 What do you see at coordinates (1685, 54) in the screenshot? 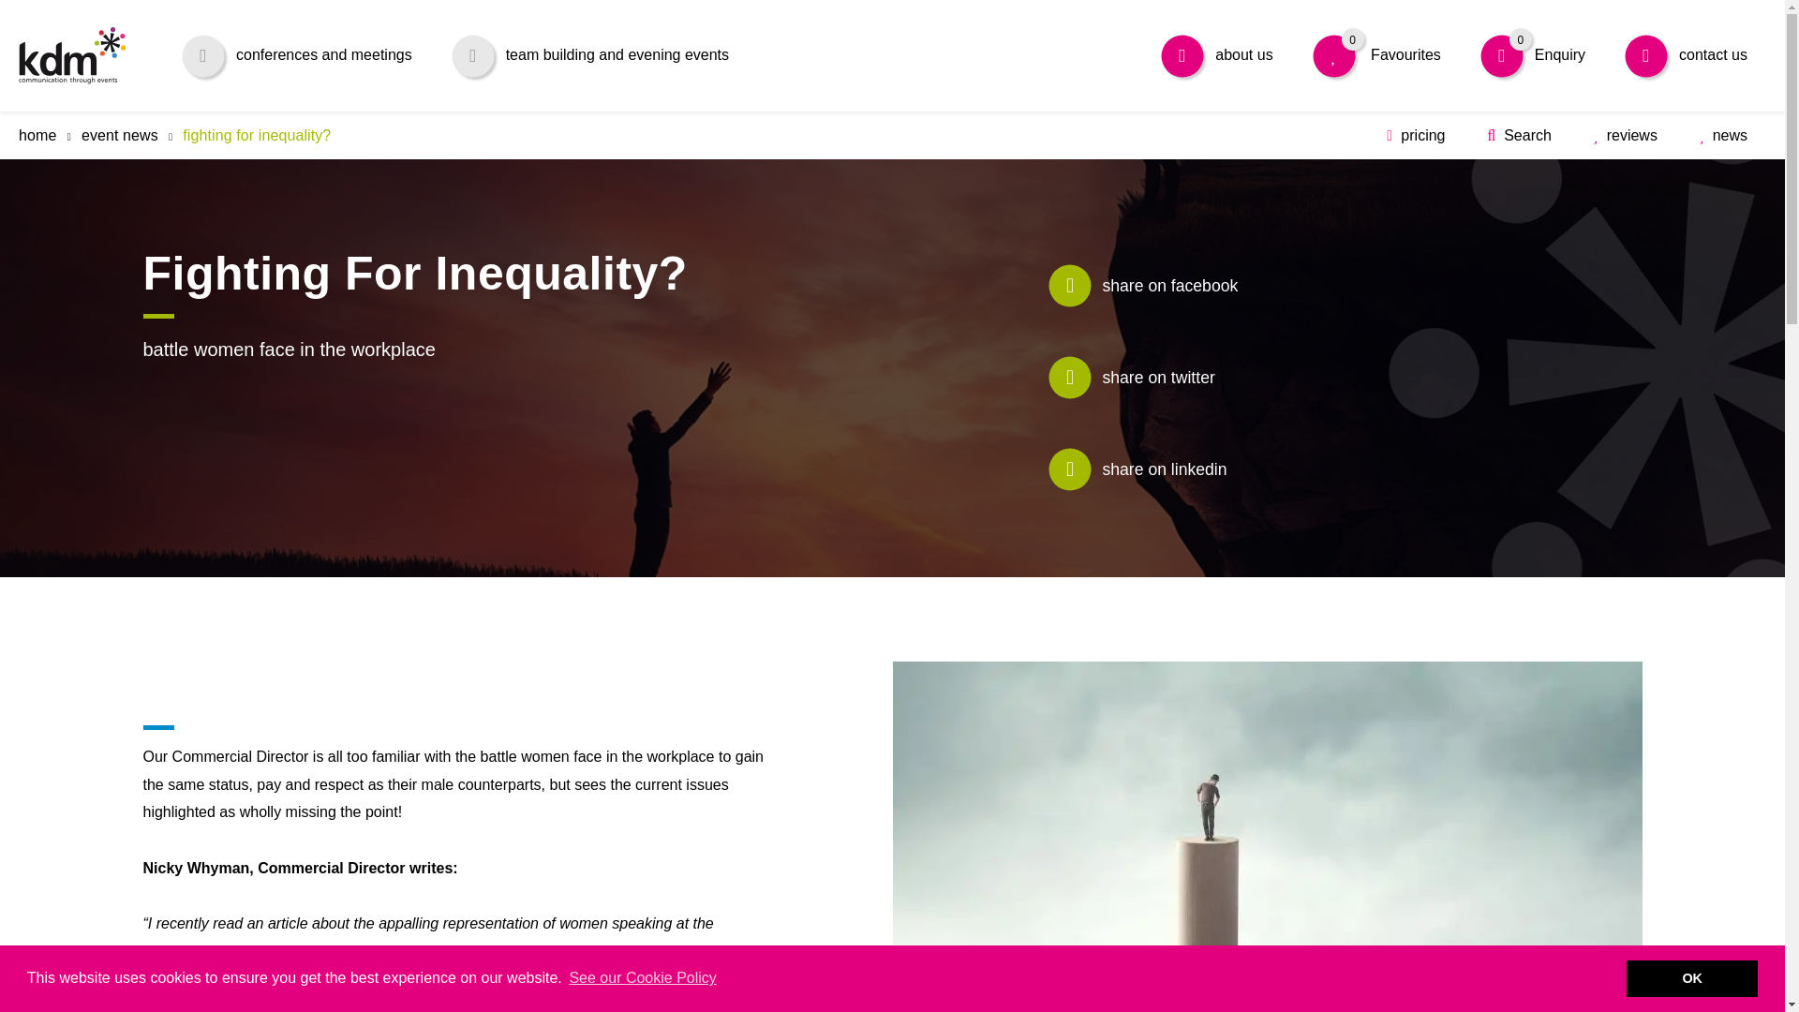
I see `contact us` at bounding box center [1685, 54].